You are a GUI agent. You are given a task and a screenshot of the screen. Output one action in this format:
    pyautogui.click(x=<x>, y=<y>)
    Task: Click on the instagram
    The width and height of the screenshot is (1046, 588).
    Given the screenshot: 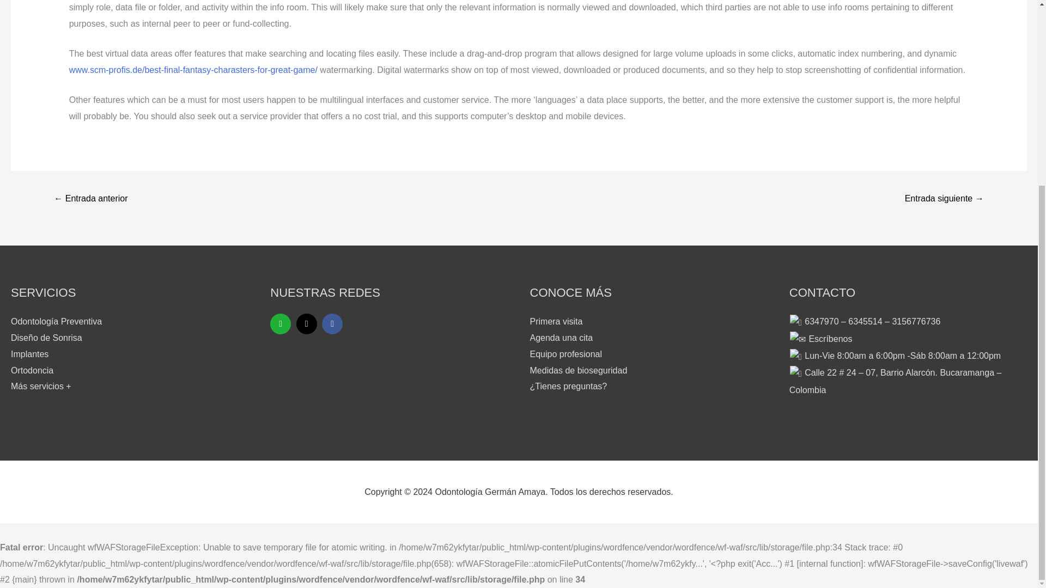 What is the action you would take?
    pyautogui.click(x=306, y=323)
    